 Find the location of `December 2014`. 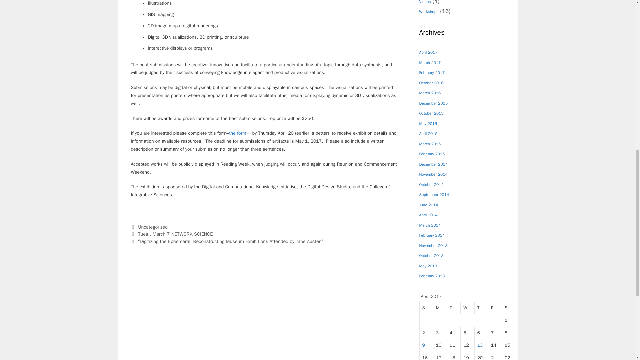

December 2014 is located at coordinates (433, 166).